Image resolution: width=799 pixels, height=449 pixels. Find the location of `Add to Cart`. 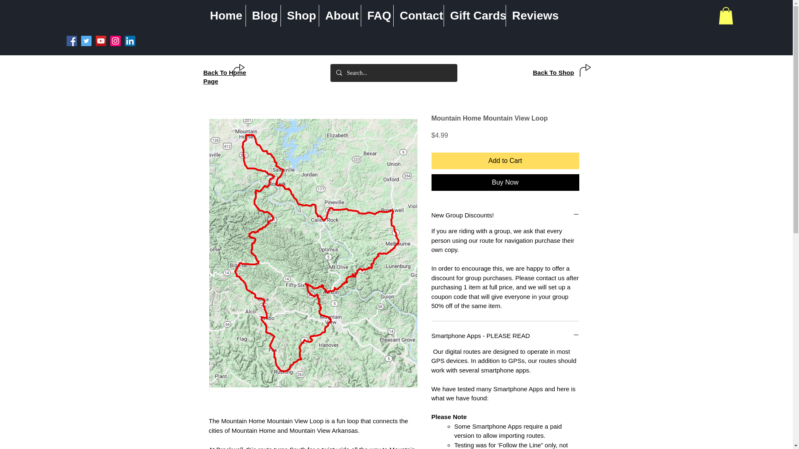

Add to Cart is located at coordinates (505, 161).